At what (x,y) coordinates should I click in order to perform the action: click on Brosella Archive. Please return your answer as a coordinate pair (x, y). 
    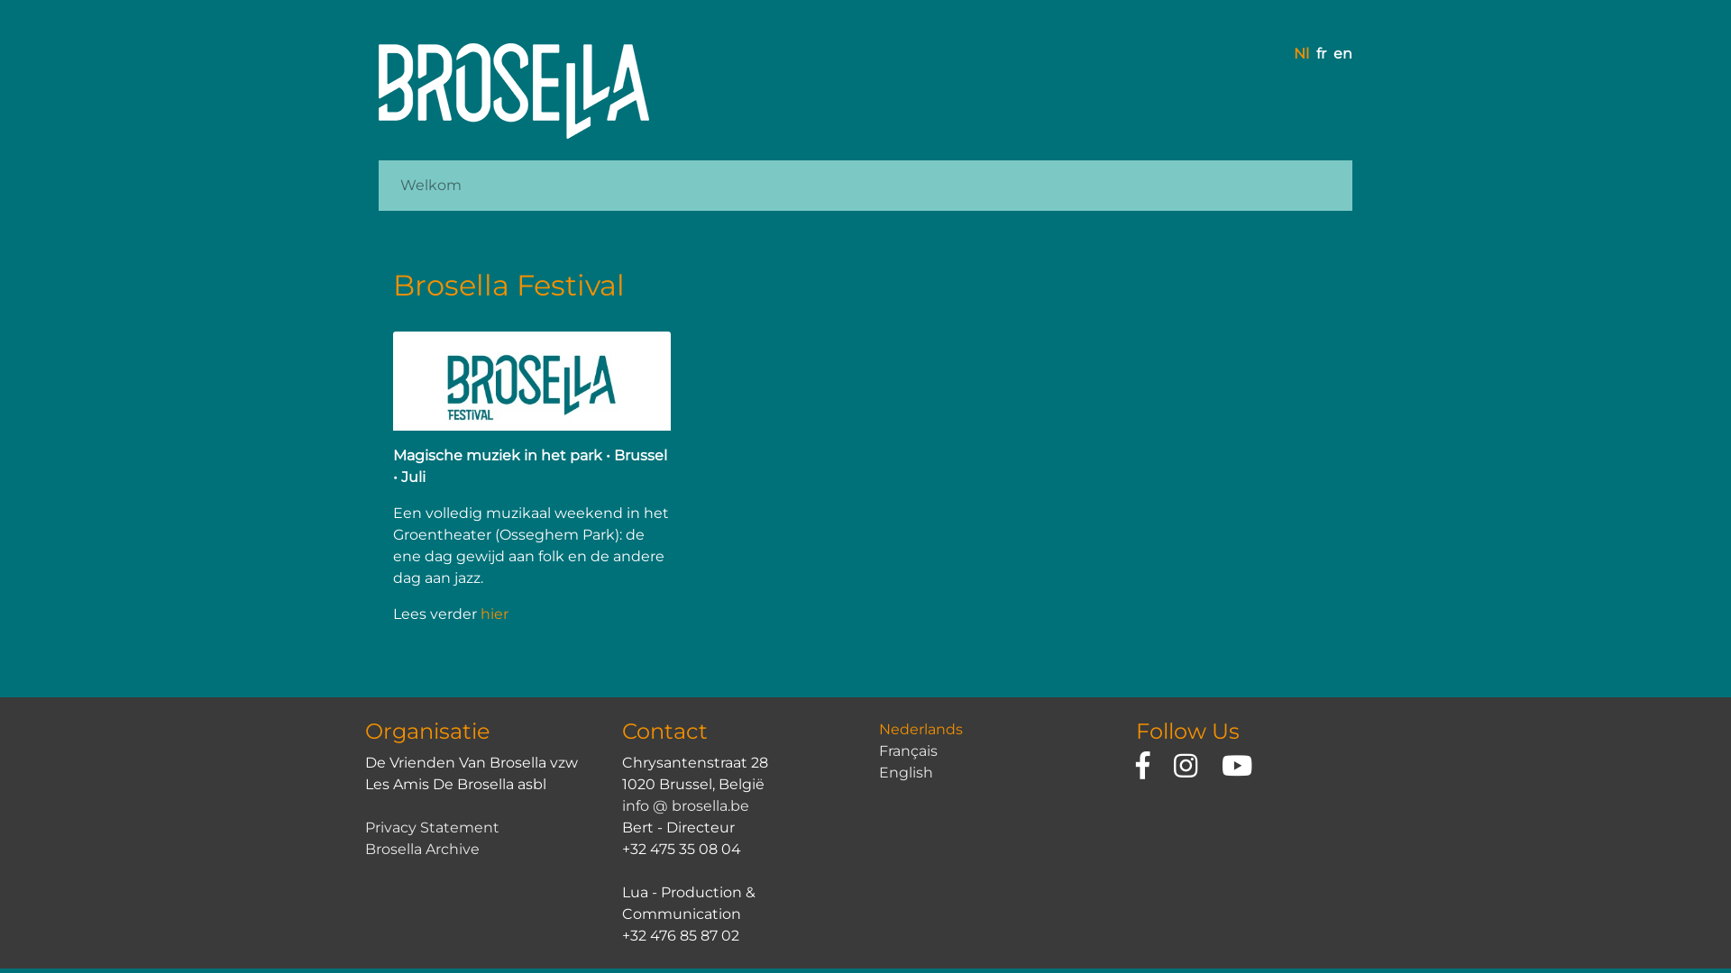
    Looking at the image, I should click on (422, 849).